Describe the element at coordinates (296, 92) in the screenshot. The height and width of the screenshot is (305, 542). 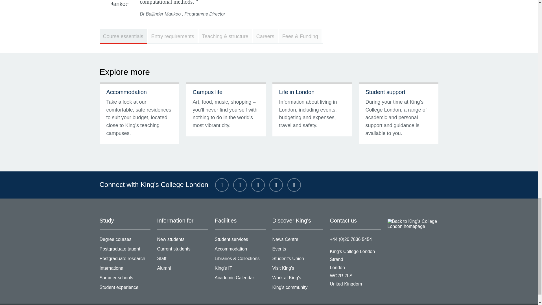
I see `Life in London` at that location.